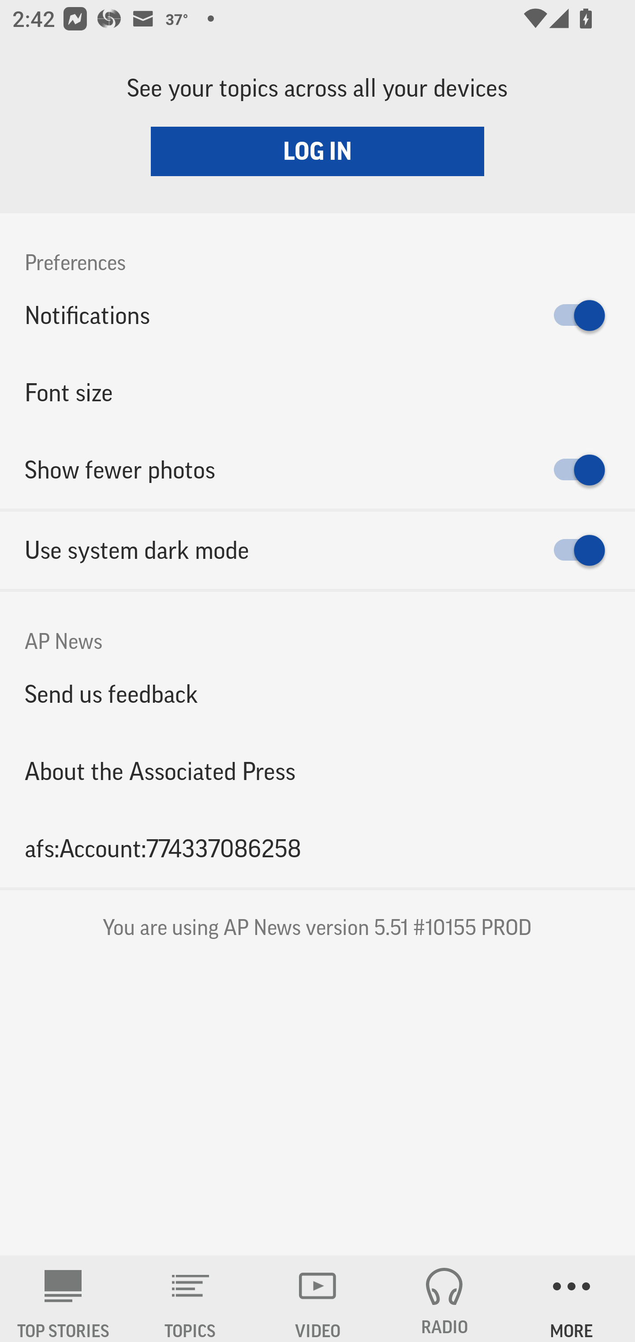  Describe the element at coordinates (317, 151) in the screenshot. I see `LOG IN` at that location.